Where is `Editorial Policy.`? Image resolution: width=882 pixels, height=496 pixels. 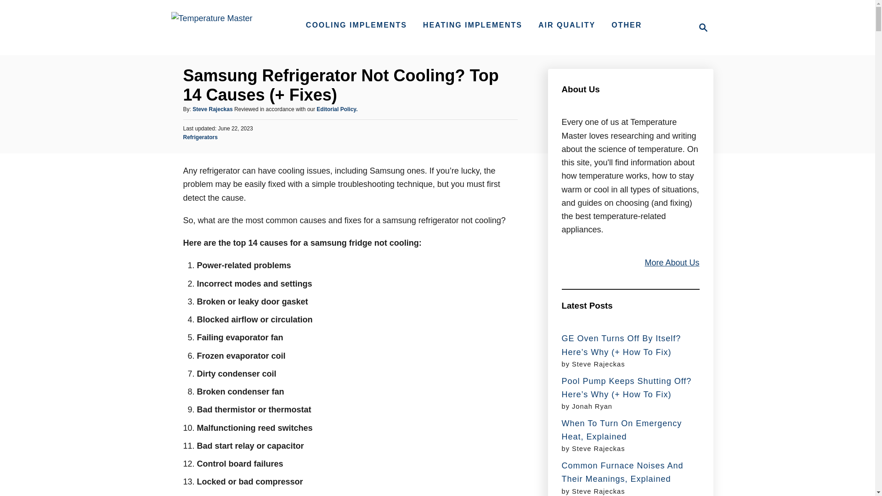 Editorial Policy. is located at coordinates (356, 25).